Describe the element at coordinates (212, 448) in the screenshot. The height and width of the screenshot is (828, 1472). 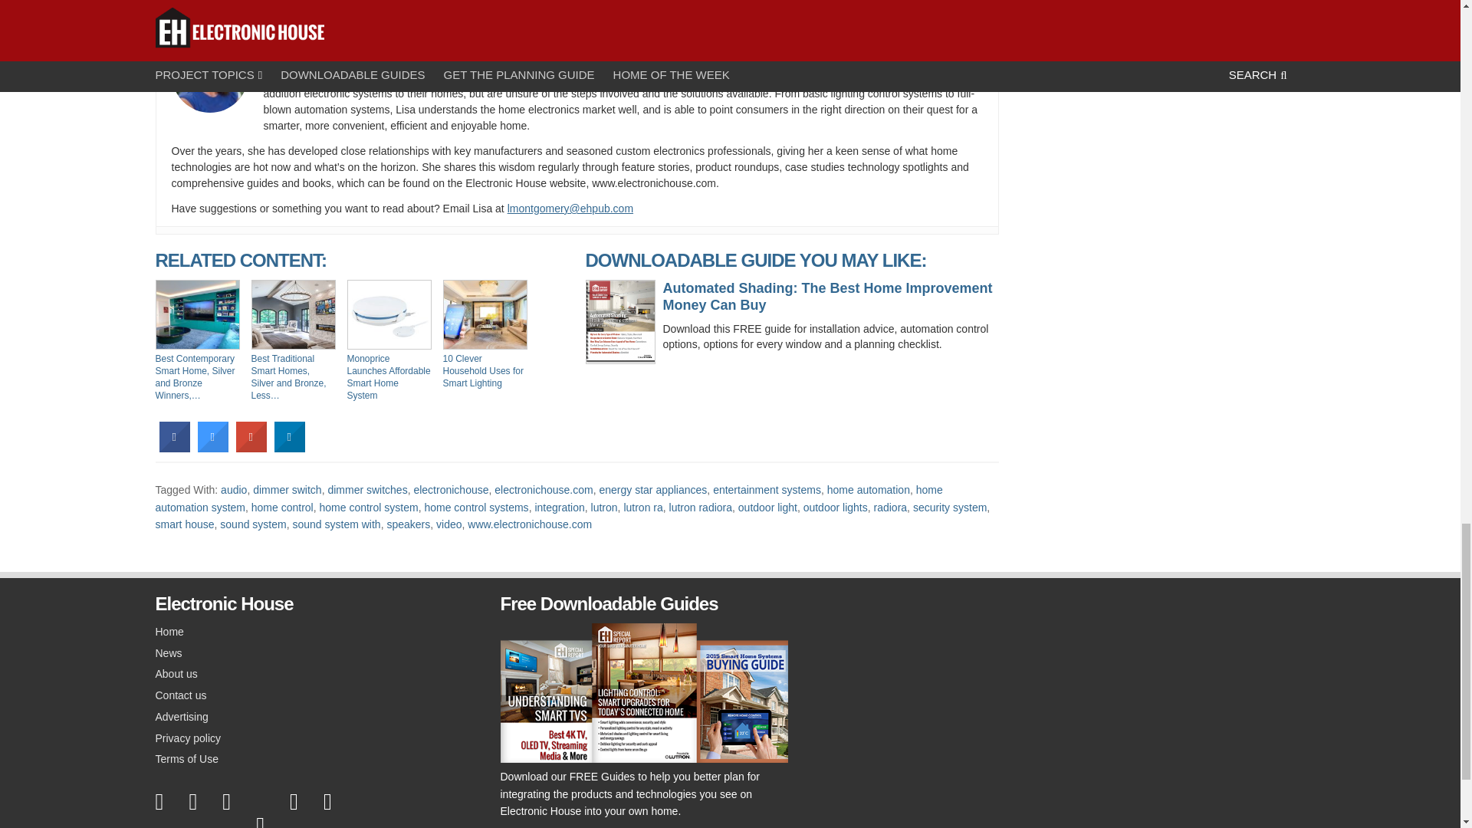
I see `Share to Twitter` at that location.